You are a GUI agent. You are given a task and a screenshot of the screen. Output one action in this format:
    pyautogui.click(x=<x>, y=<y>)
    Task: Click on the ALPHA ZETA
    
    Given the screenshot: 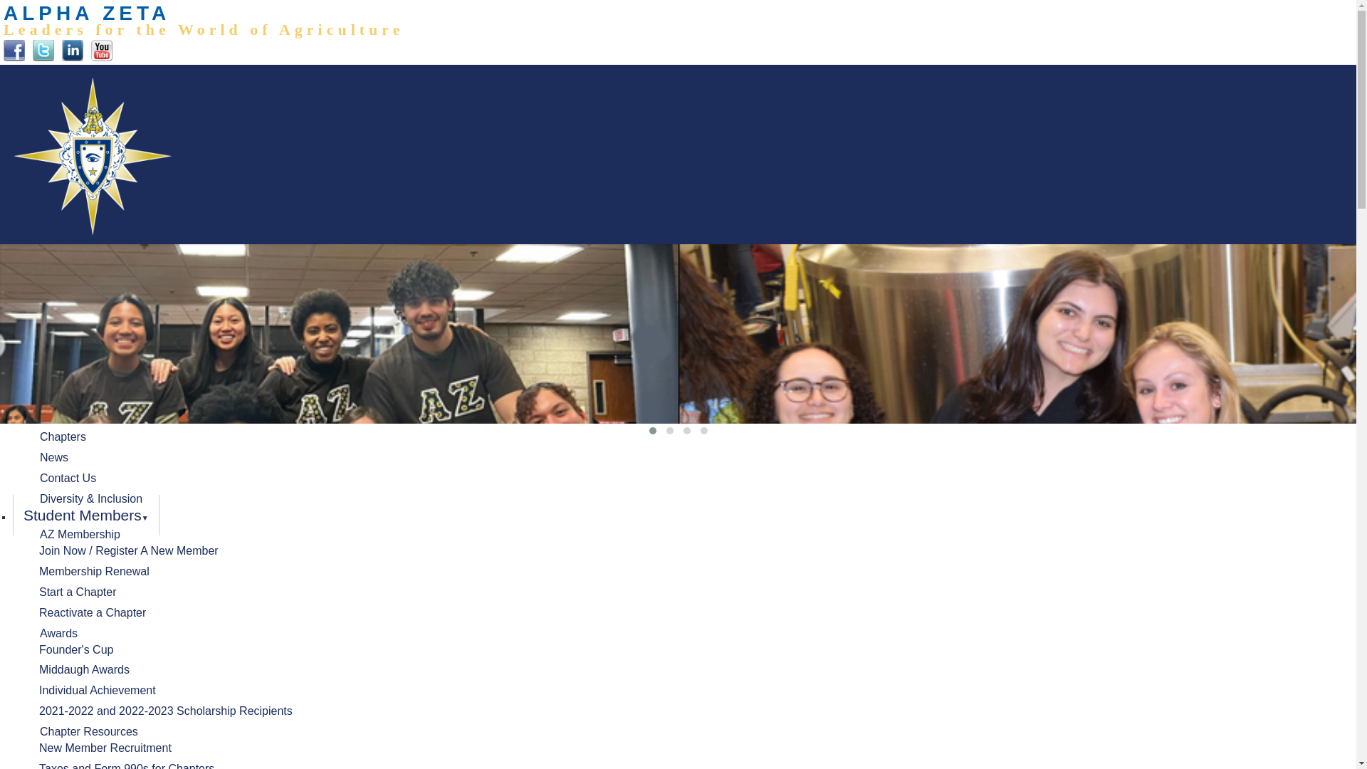 What is the action you would take?
    pyautogui.click(x=20, y=266)
    